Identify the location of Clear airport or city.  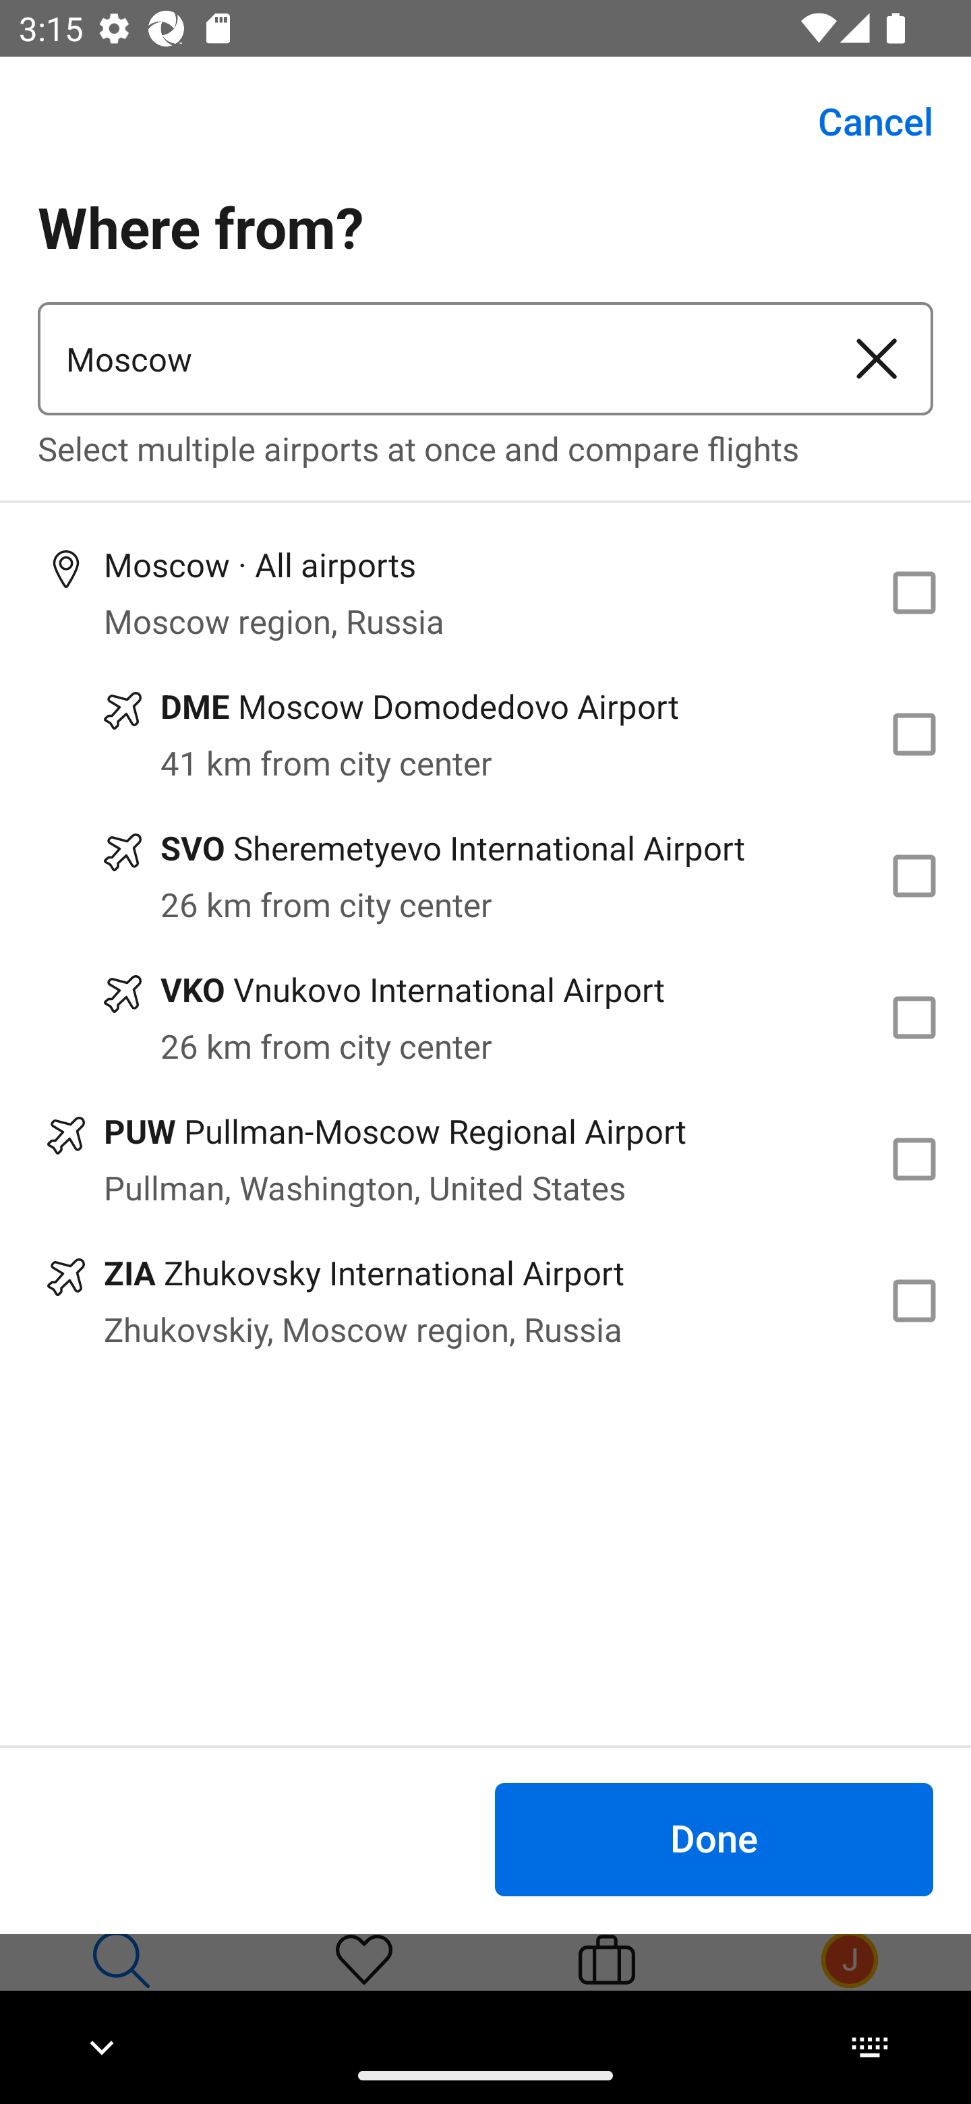
(877, 359).